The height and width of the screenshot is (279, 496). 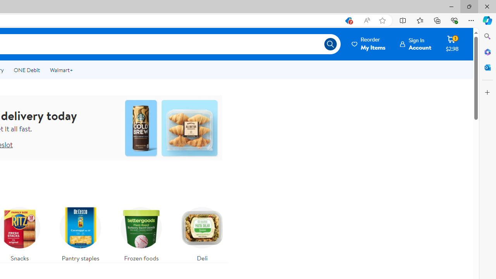 What do you see at coordinates (26, 70) in the screenshot?
I see `ONE Debit` at bounding box center [26, 70].